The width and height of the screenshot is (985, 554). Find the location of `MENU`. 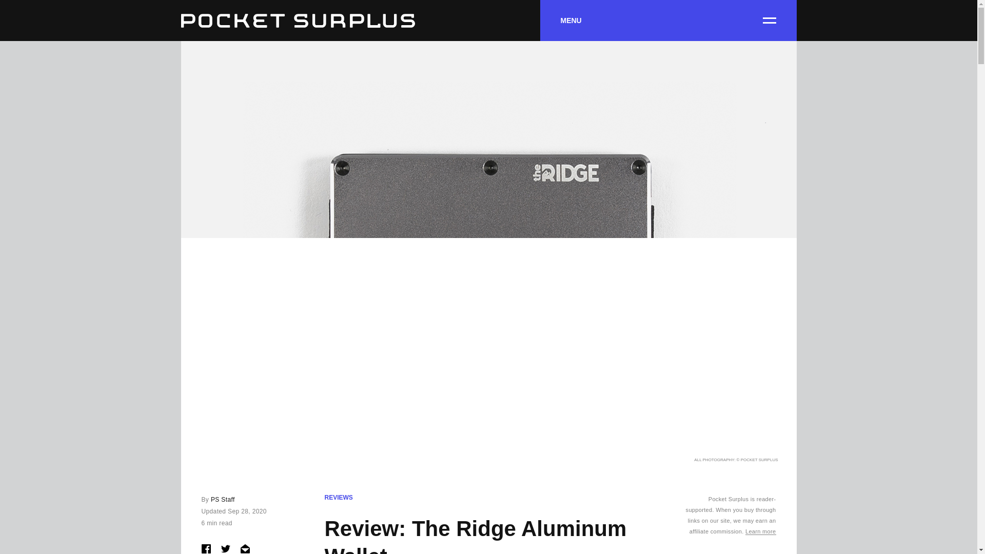

MENU is located at coordinates (668, 21).